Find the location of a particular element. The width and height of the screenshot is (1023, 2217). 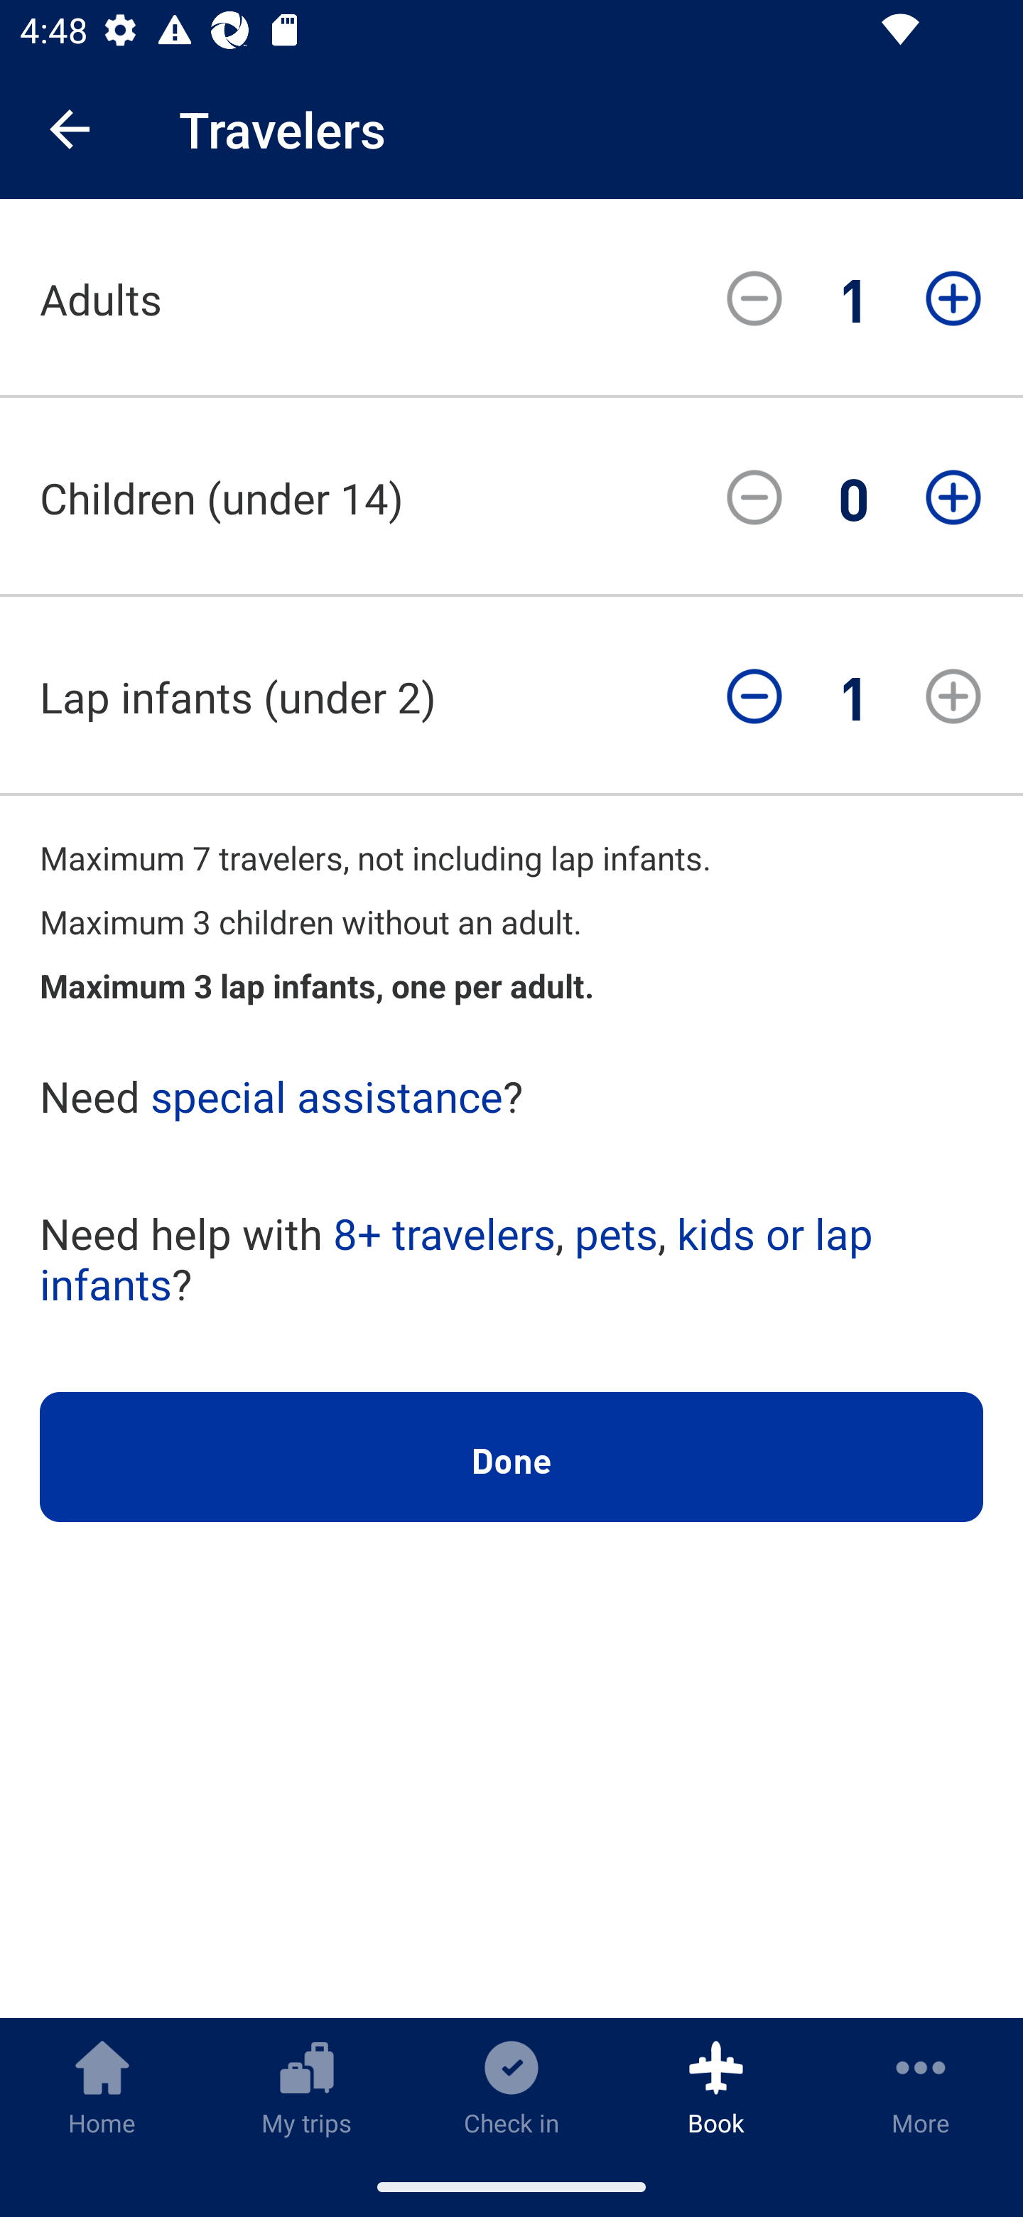

My trips is located at coordinates (307, 2087).